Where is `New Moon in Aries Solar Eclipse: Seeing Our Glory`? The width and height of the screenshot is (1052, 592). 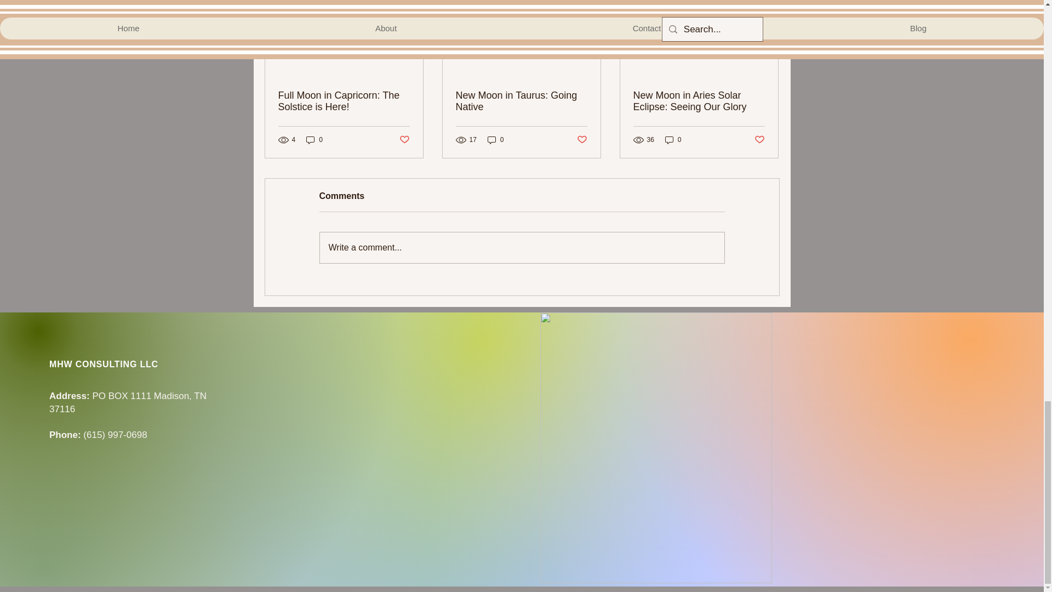 New Moon in Aries Solar Eclipse: Seeing Our Glory is located at coordinates (699, 101).